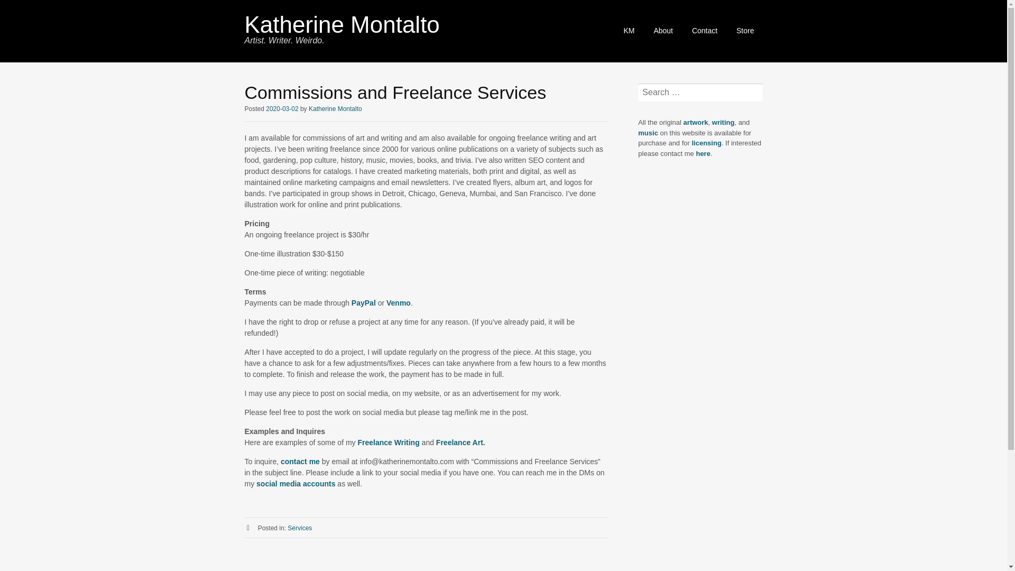  What do you see at coordinates (723, 122) in the screenshot?
I see `writing` at bounding box center [723, 122].